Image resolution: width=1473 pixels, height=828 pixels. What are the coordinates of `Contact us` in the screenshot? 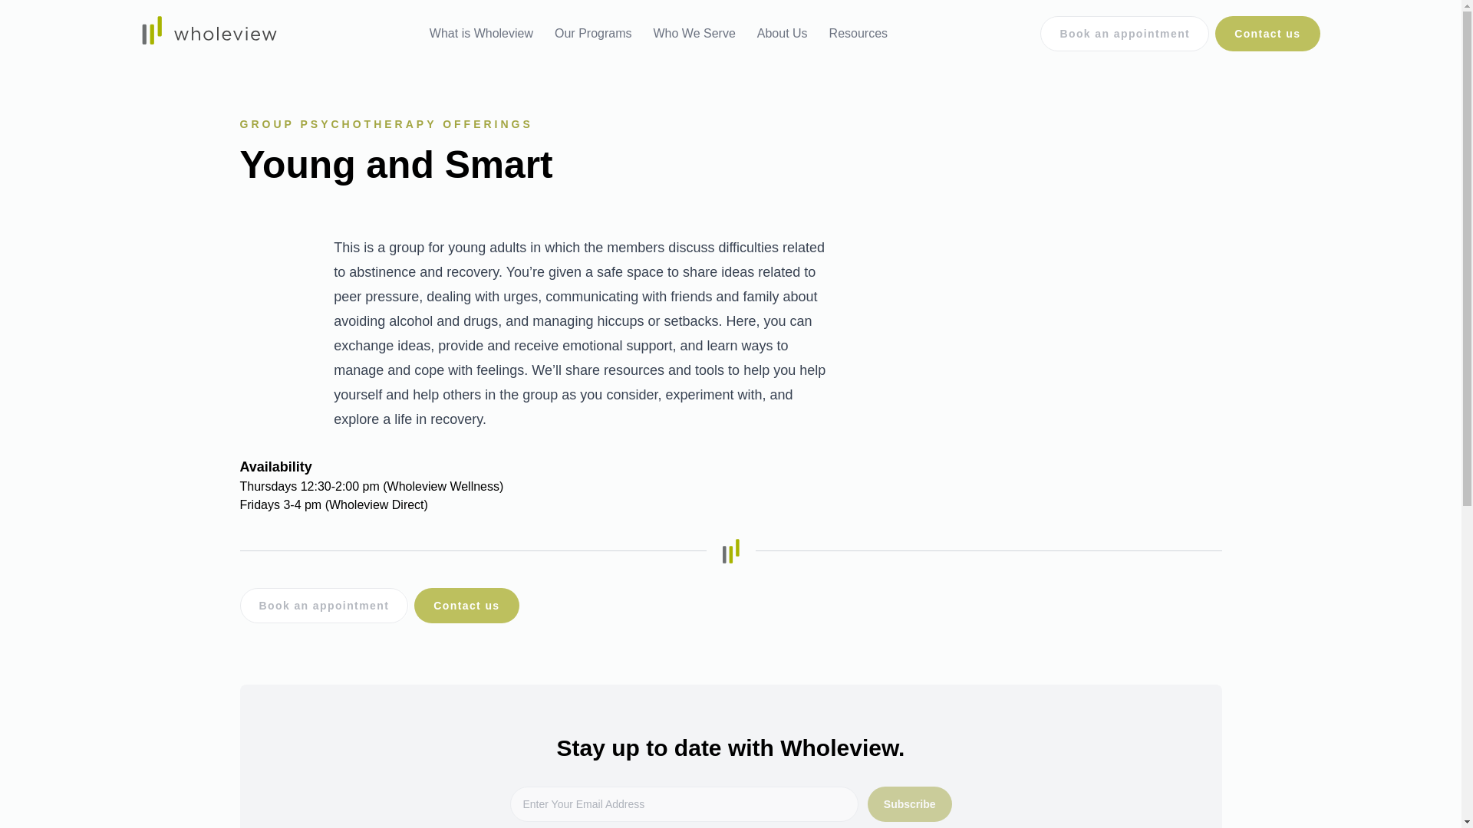 It's located at (466, 606).